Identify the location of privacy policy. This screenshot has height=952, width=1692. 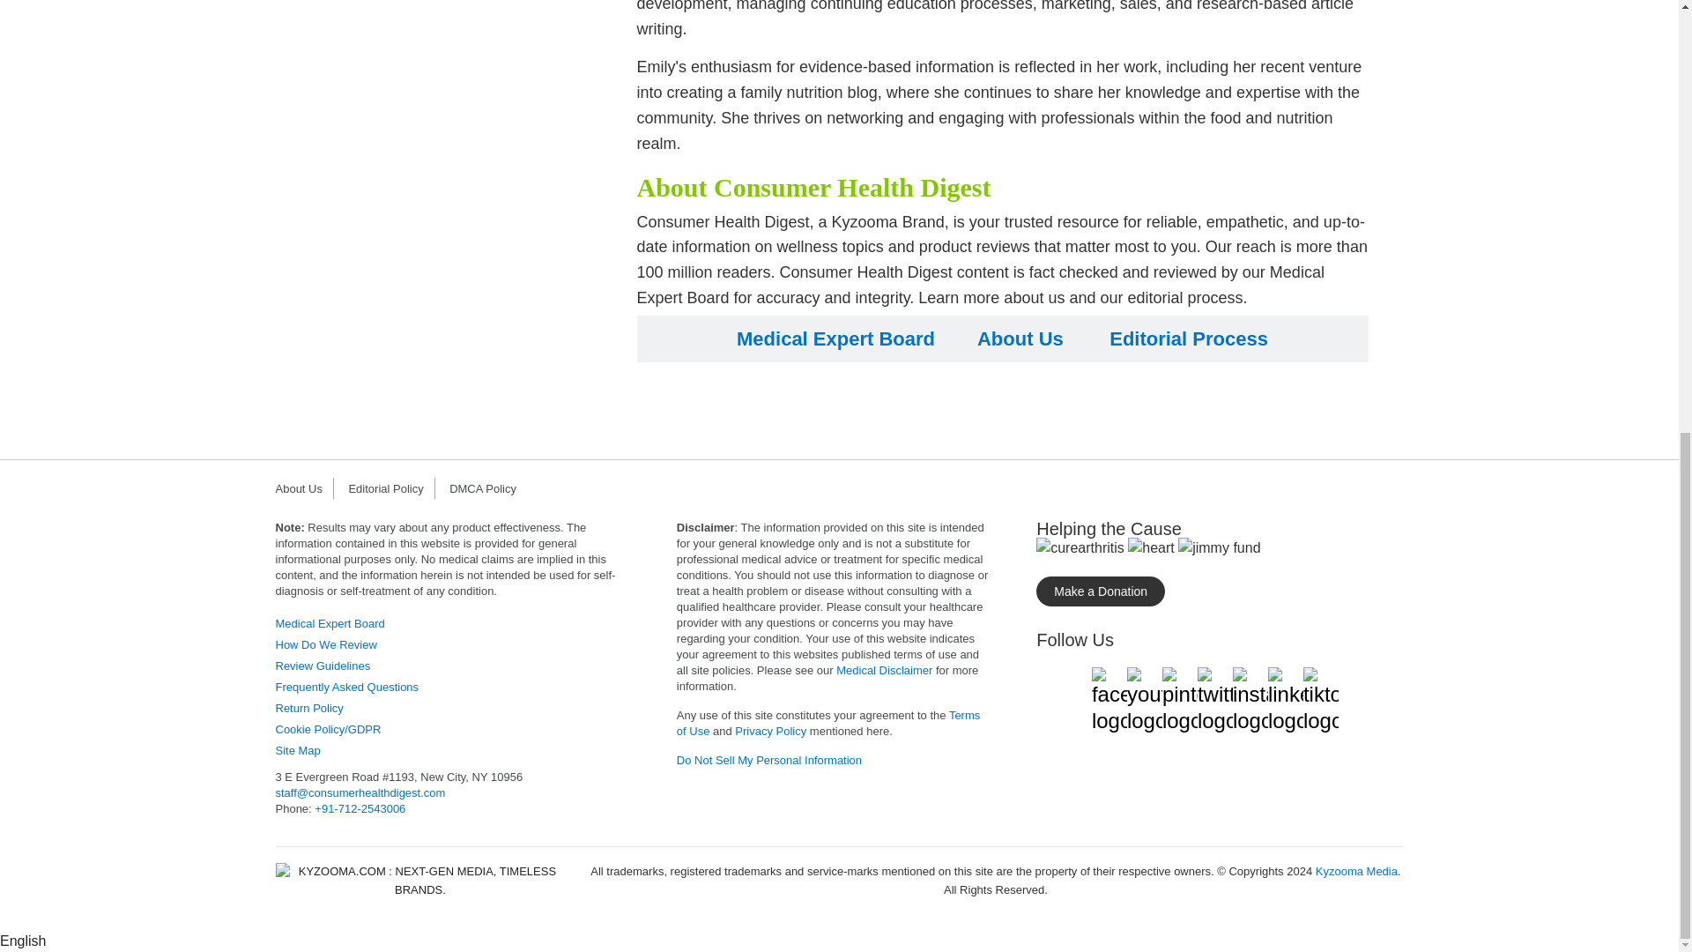
(770, 731).